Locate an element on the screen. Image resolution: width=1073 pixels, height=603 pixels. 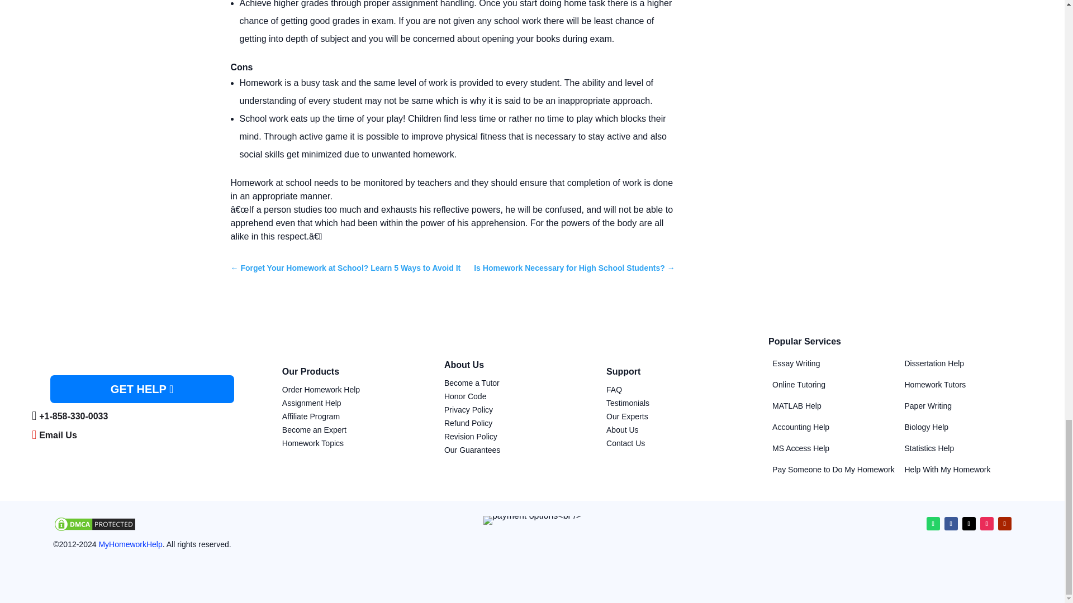
Follow on Facebook is located at coordinates (951, 524).